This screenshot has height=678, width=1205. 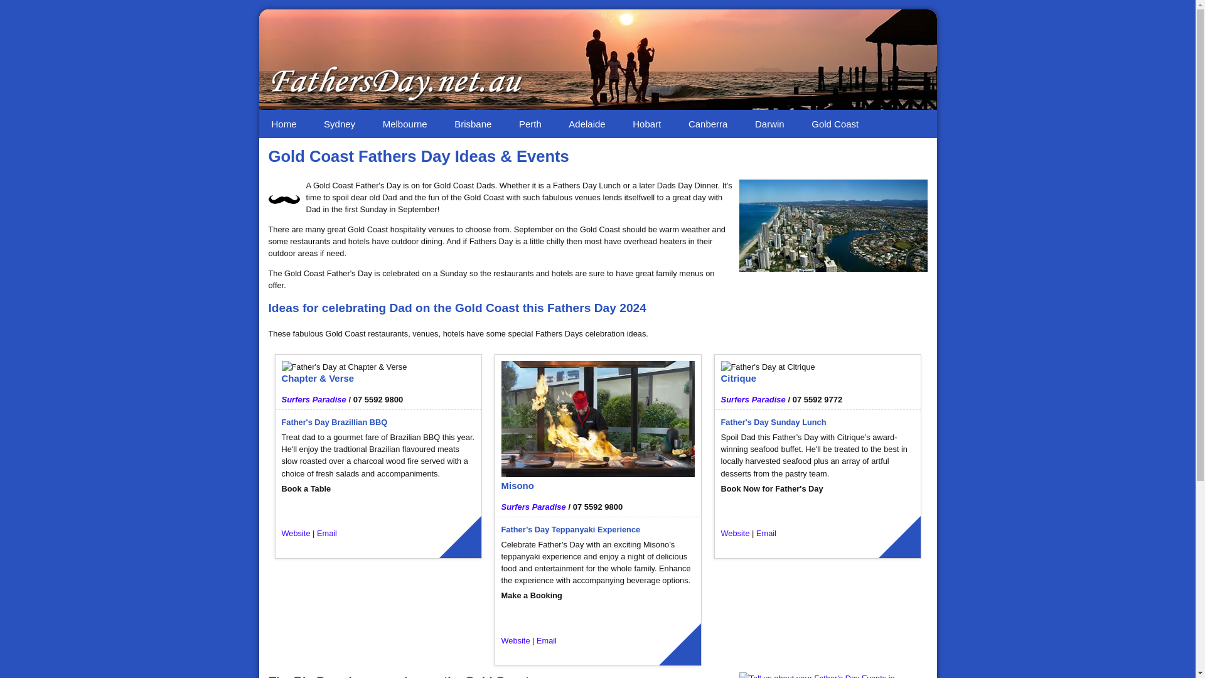 I want to click on Surfers Paradise, so click(x=533, y=507).